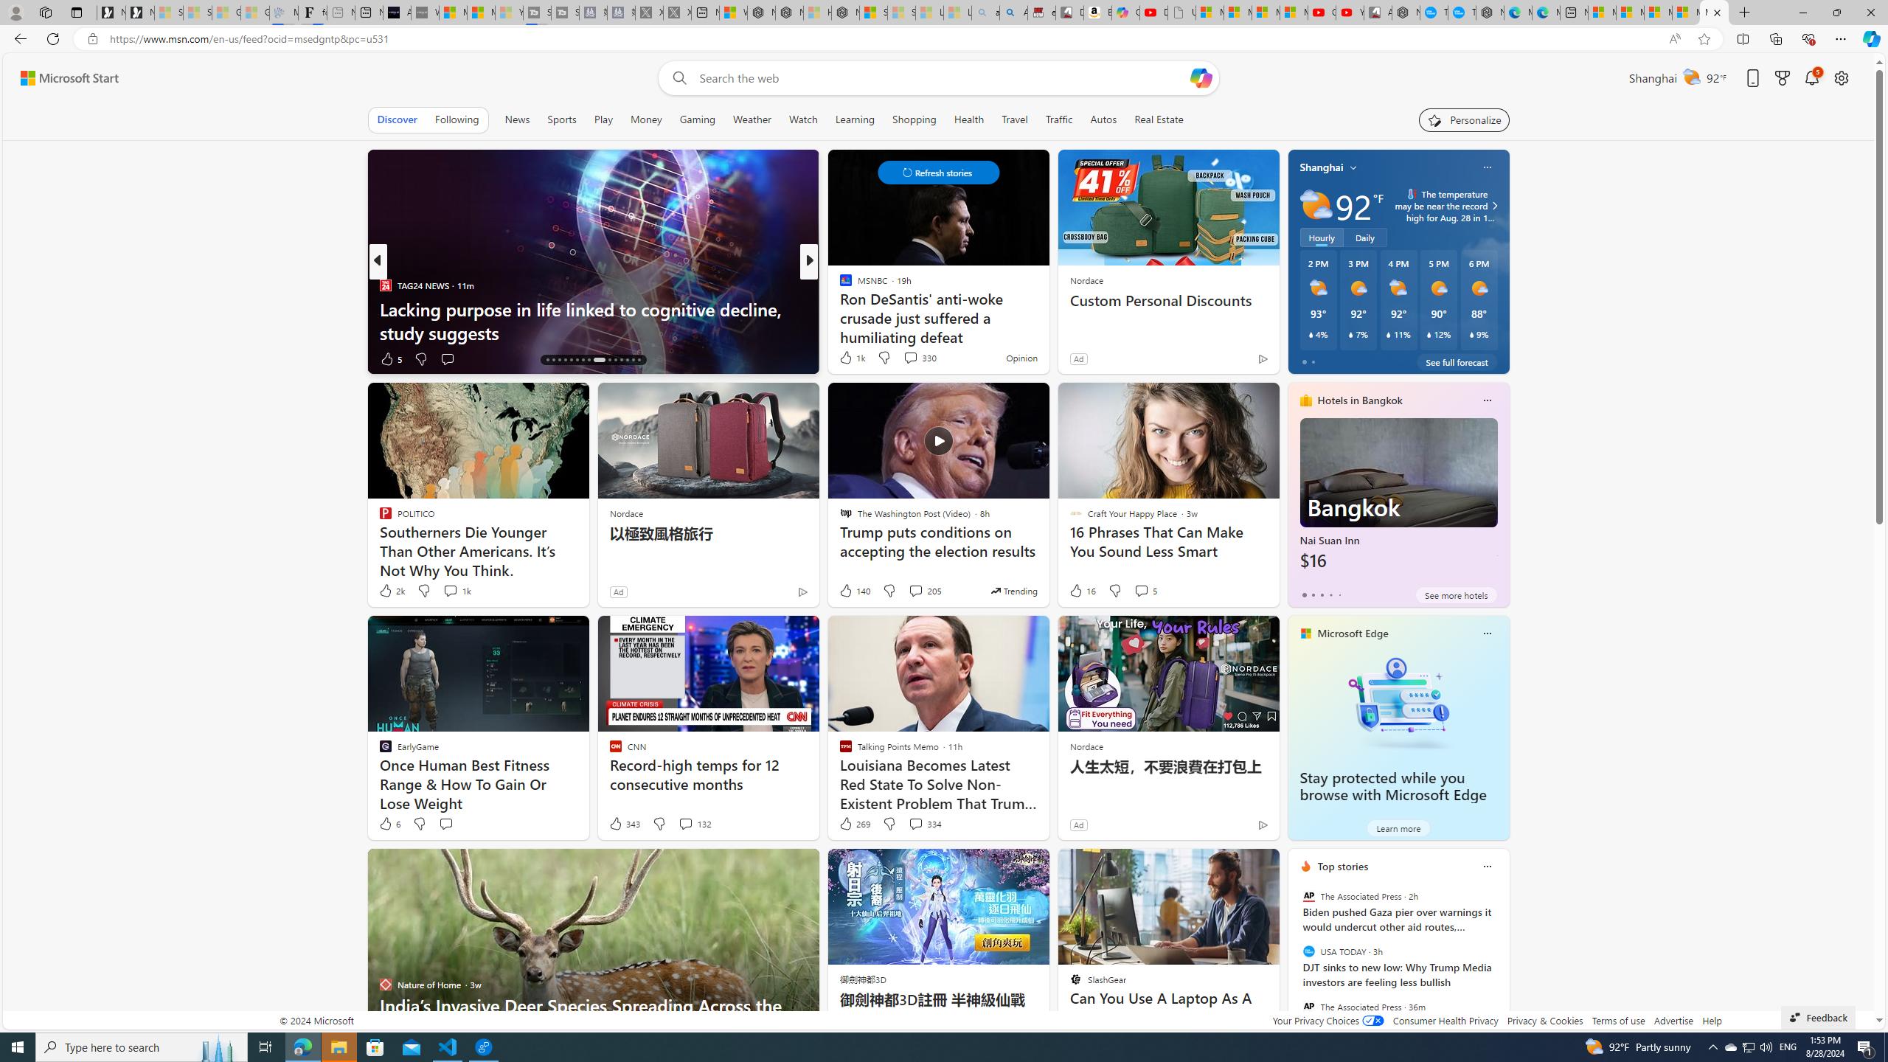 This screenshot has height=1062, width=1888. I want to click on Newsweek, so click(839, 285).